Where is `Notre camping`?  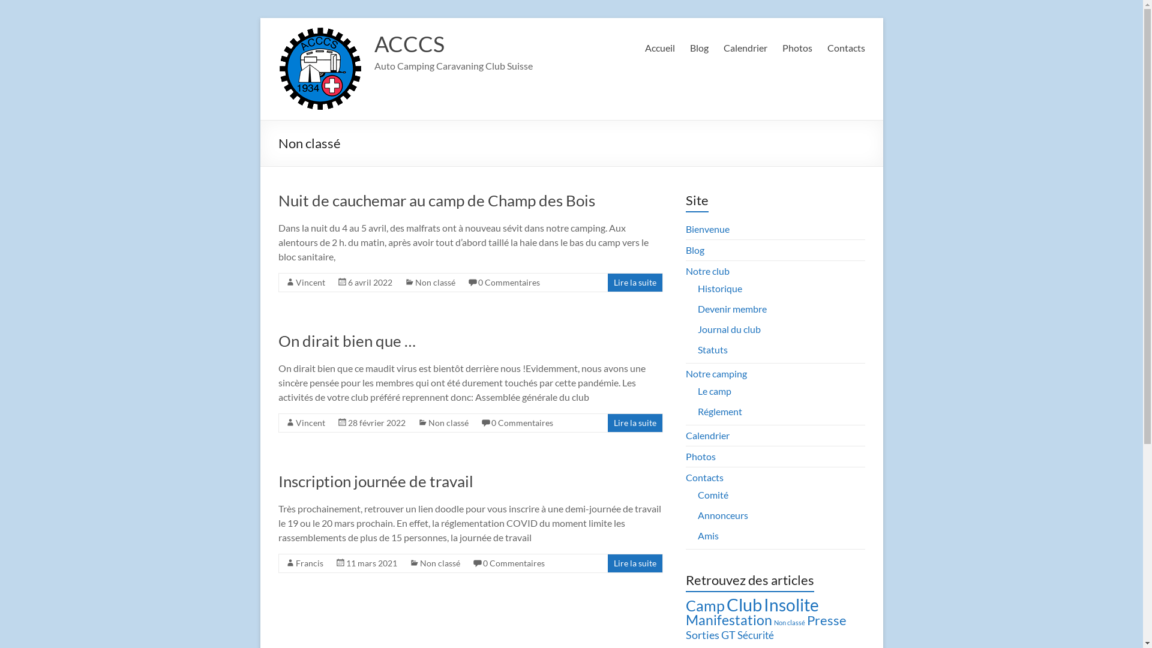 Notre camping is located at coordinates (716, 373).